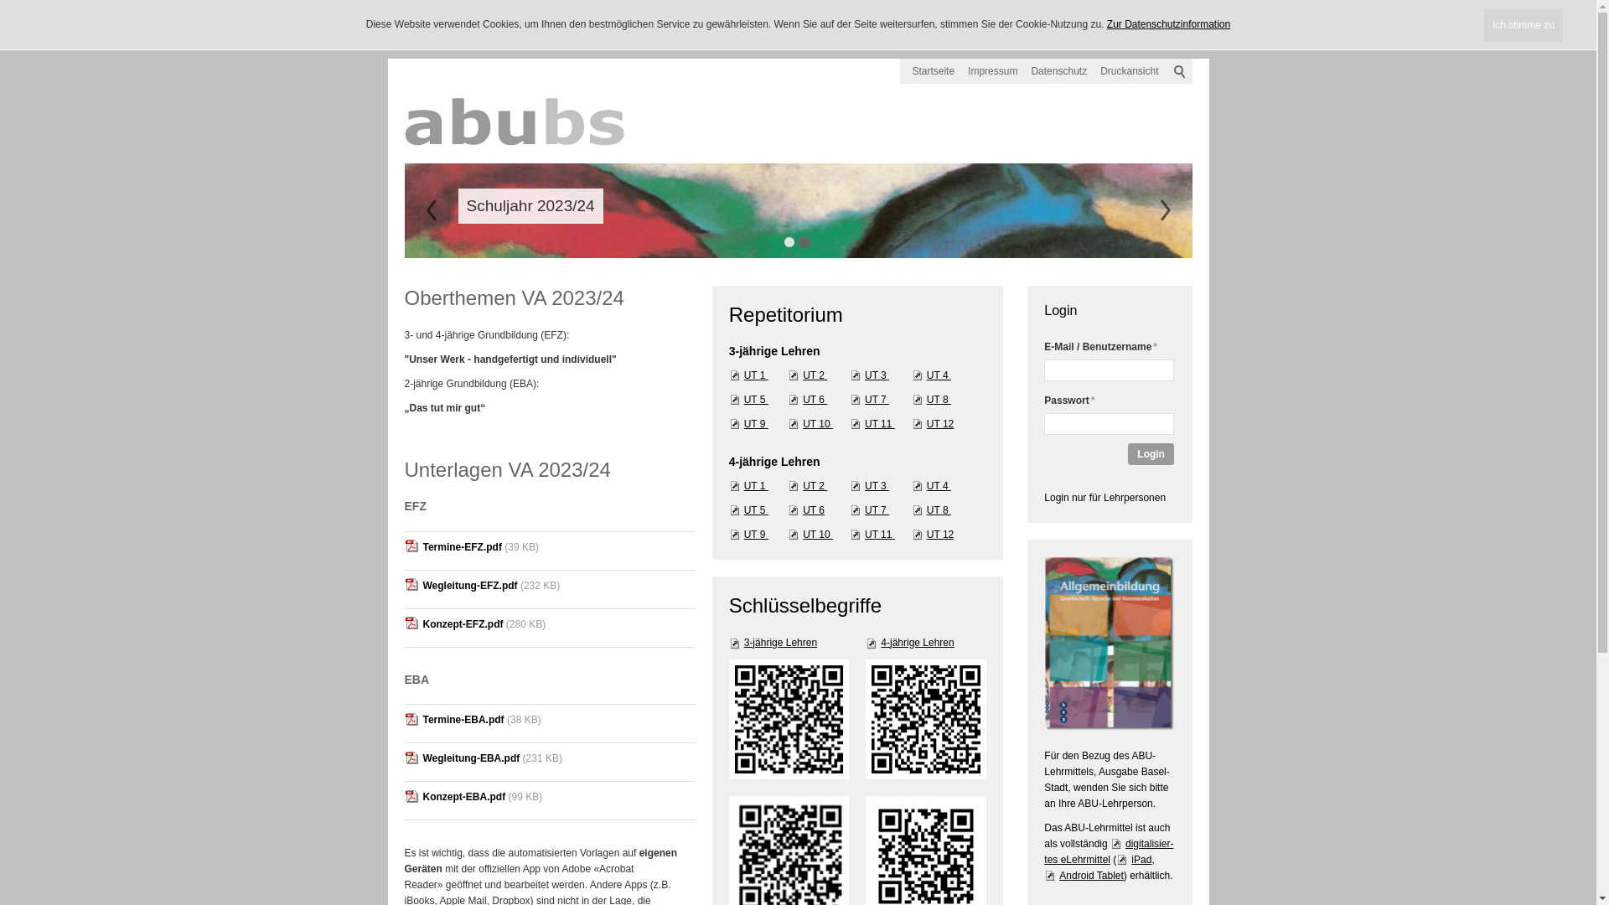 The image size is (1609, 905). What do you see at coordinates (872, 534) in the screenshot?
I see `UT 11` at bounding box center [872, 534].